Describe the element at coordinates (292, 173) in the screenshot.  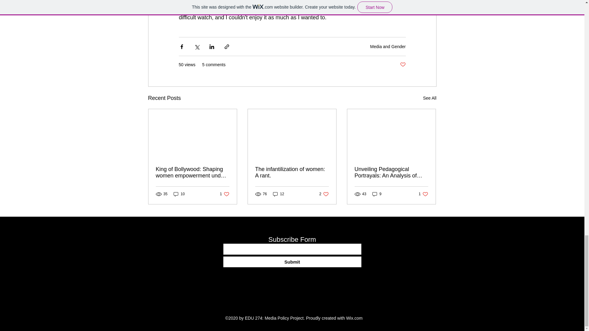
I see `Submit` at that location.